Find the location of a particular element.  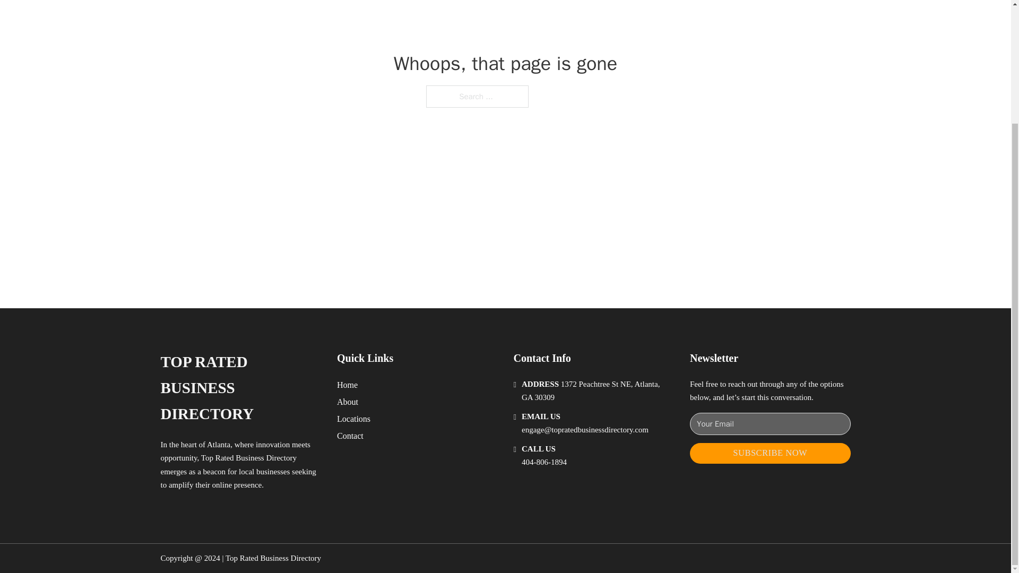

About is located at coordinates (348, 402).